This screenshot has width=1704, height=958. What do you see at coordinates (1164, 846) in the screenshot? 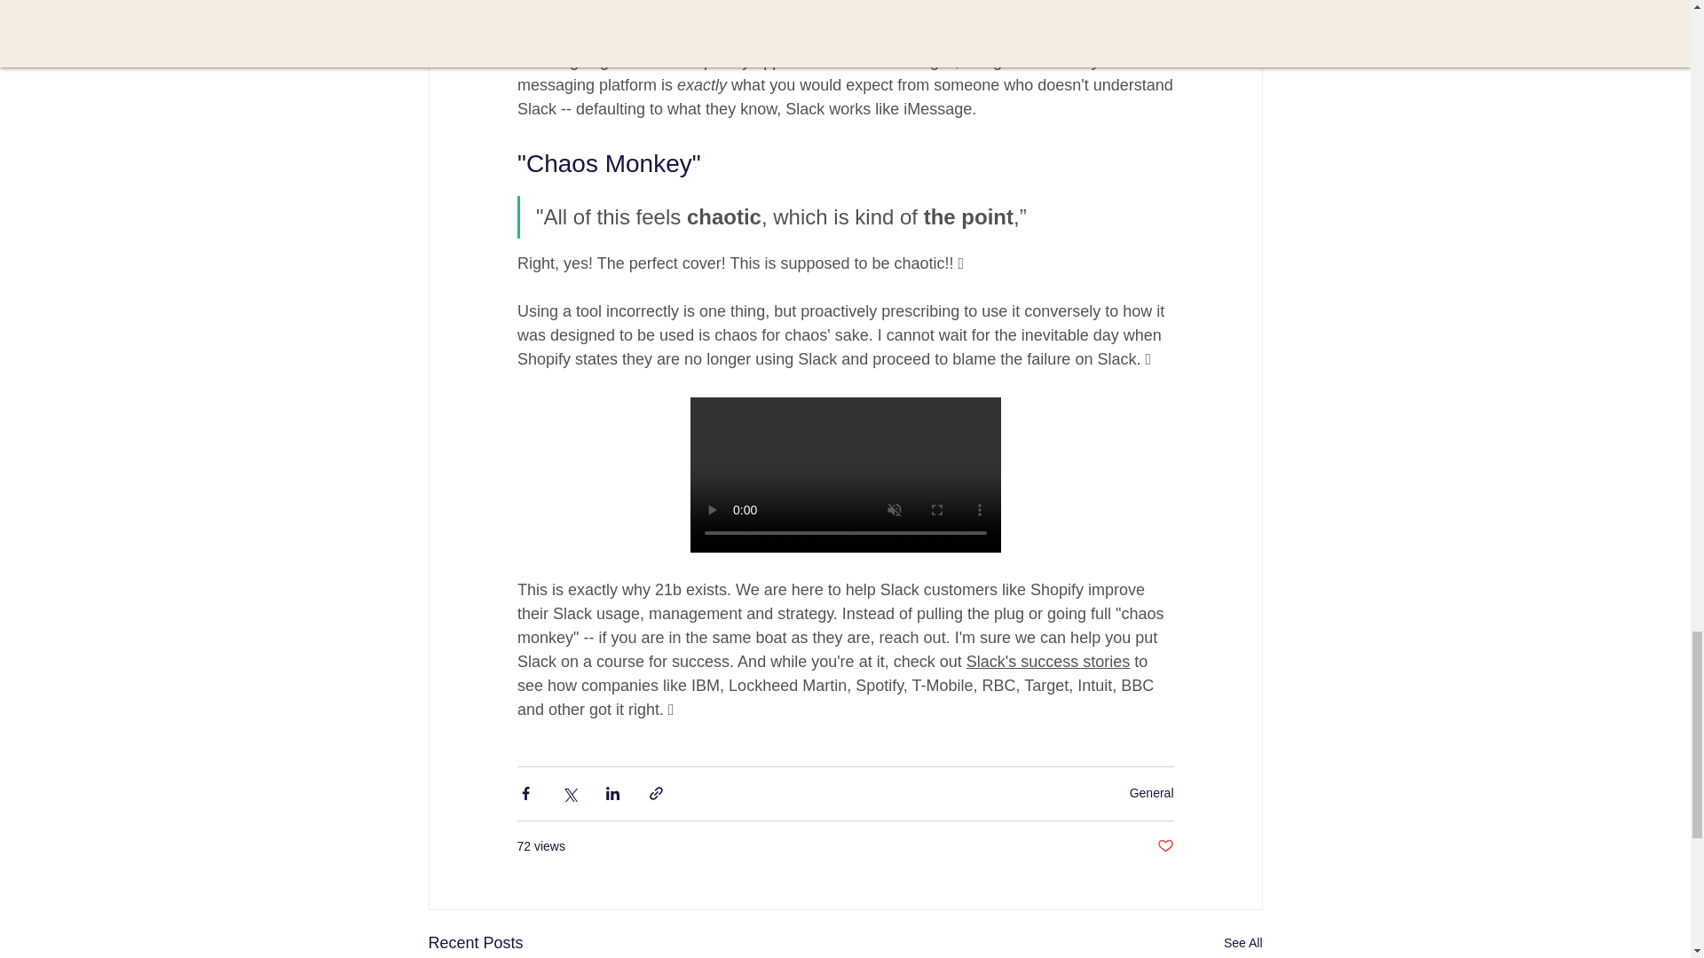
I see `Post not marked as liked` at bounding box center [1164, 846].